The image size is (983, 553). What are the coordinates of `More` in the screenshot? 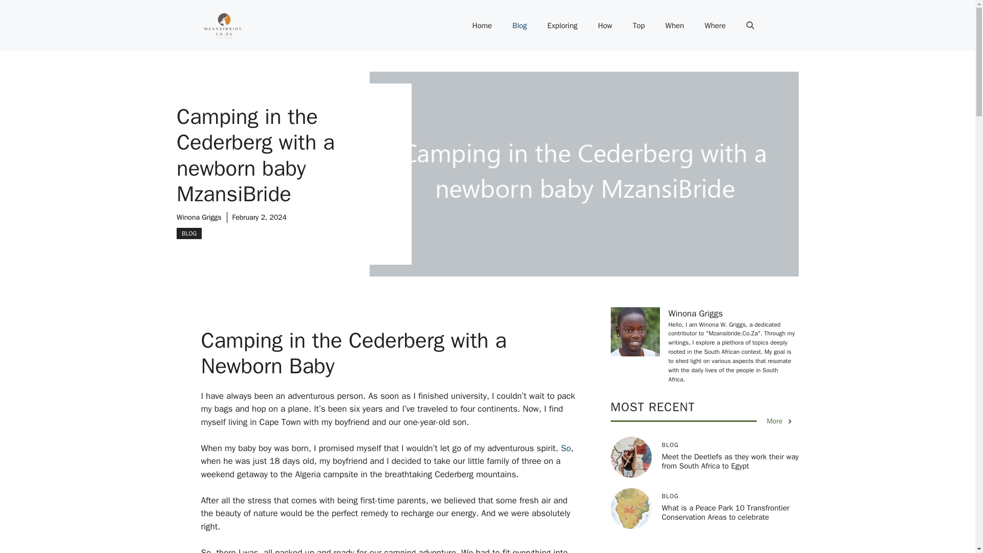 It's located at (780, 421).